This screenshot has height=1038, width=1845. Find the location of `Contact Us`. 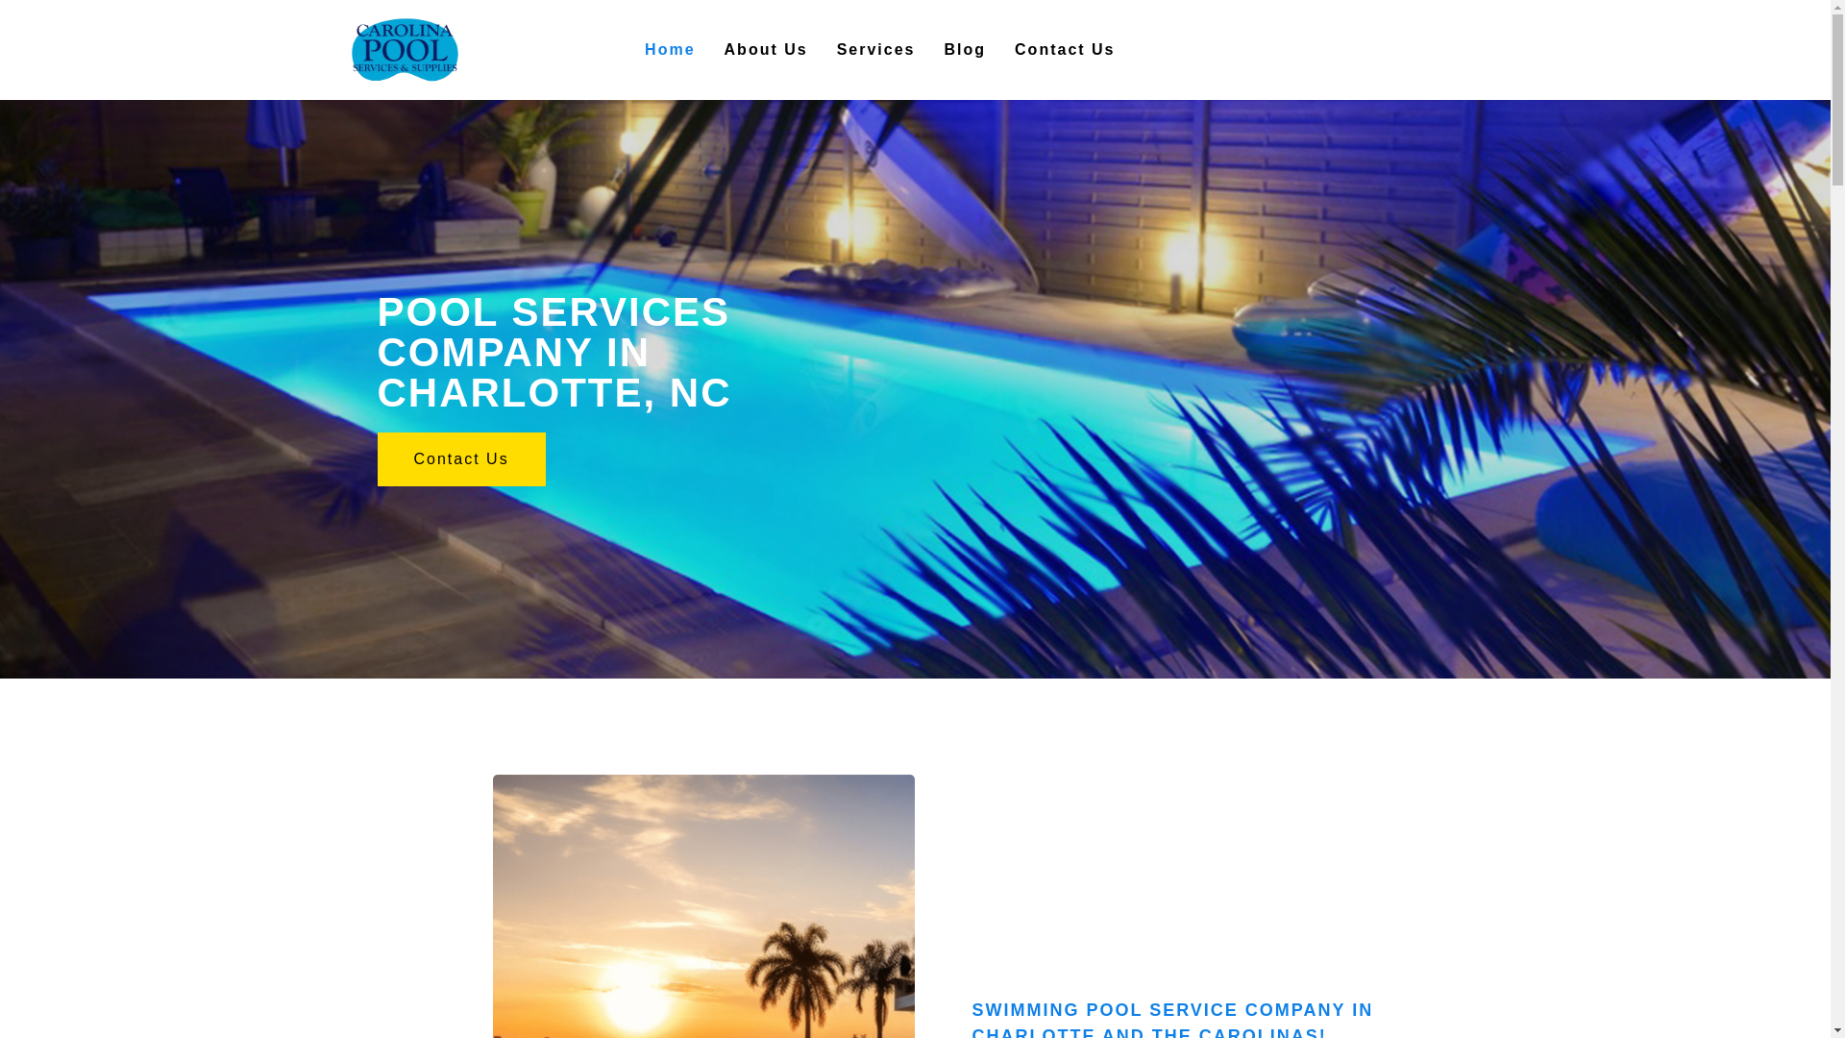

Contact Us is located at coordinates (1065, 50).